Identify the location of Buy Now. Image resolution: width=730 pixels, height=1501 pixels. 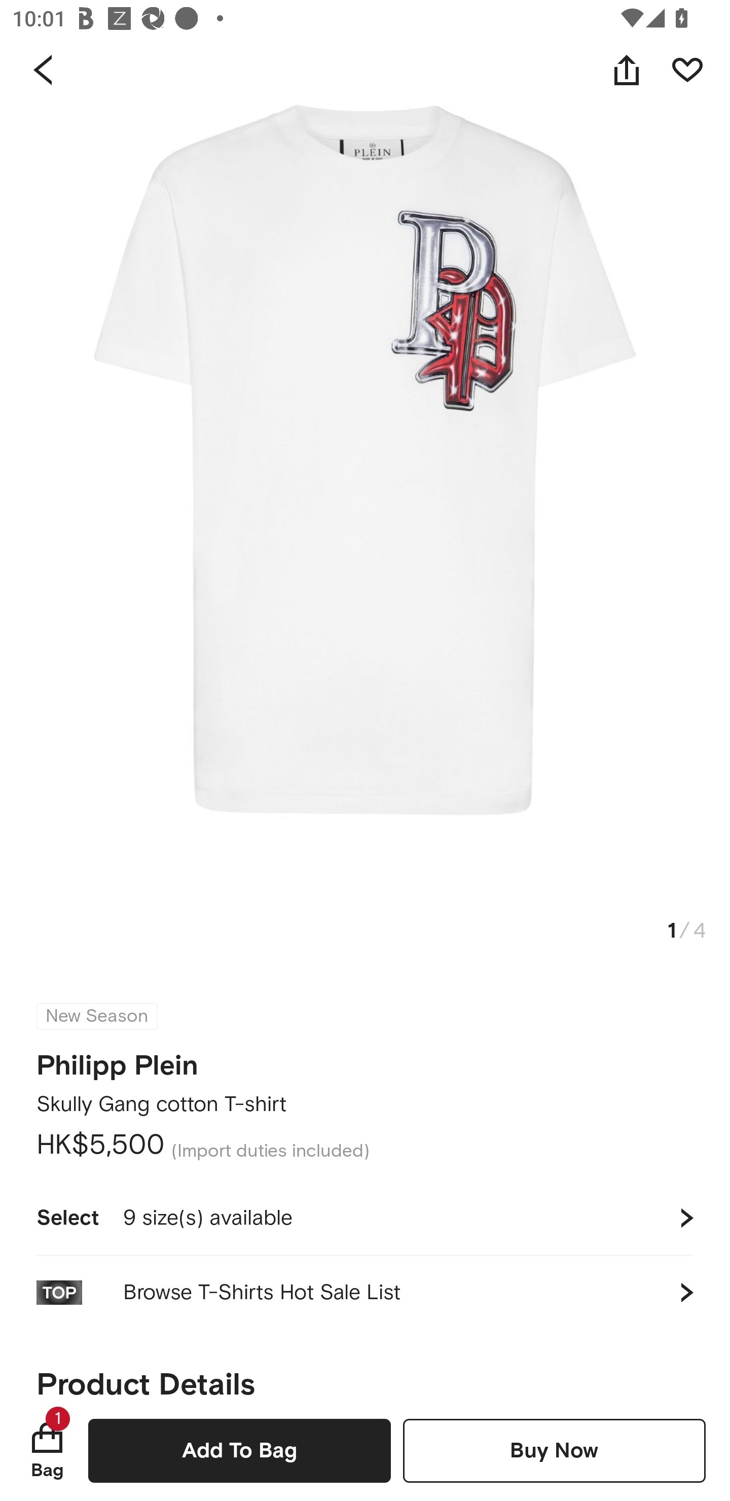
(554, 1450).